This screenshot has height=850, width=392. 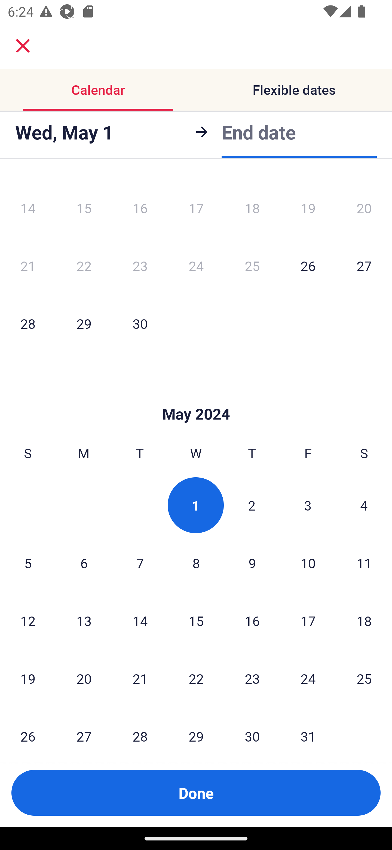 I want to click on 21 Sunday, April 21, 2024, so click(x=28, y=266).